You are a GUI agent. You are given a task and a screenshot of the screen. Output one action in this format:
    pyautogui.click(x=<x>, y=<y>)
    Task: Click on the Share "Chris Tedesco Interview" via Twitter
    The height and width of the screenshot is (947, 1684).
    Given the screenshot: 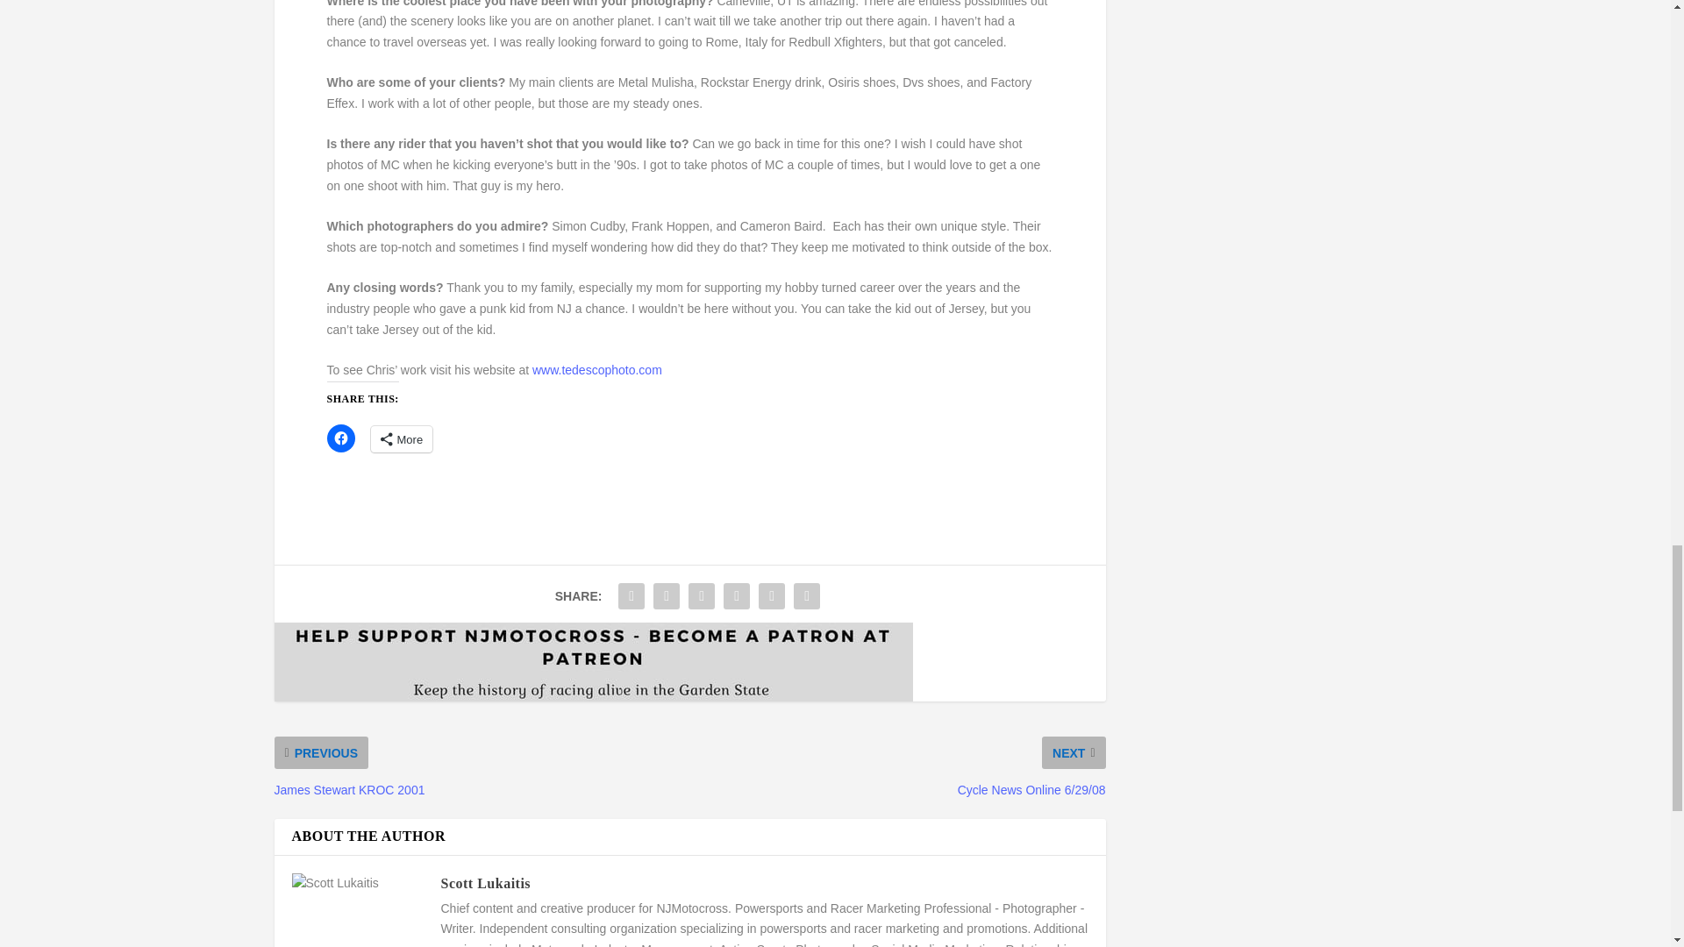 What is the action you would take?
    pyautogui.click(x=666, y=595)
    